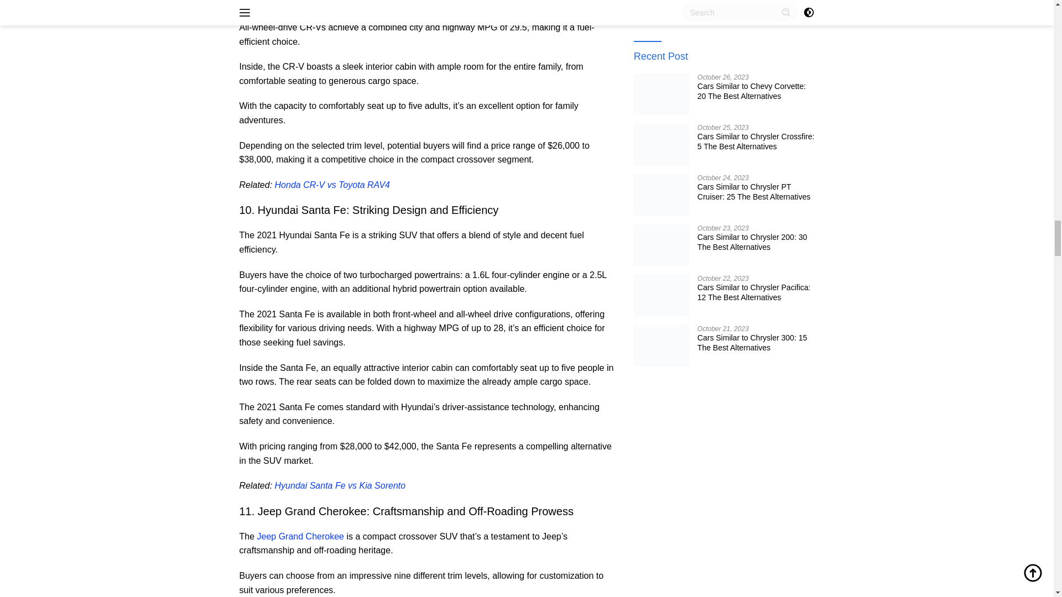  What do you see at coordinates (300, 536) in the screenshot?
I see `Jeep Grand Cherokee` at bounding box center [300, 536].